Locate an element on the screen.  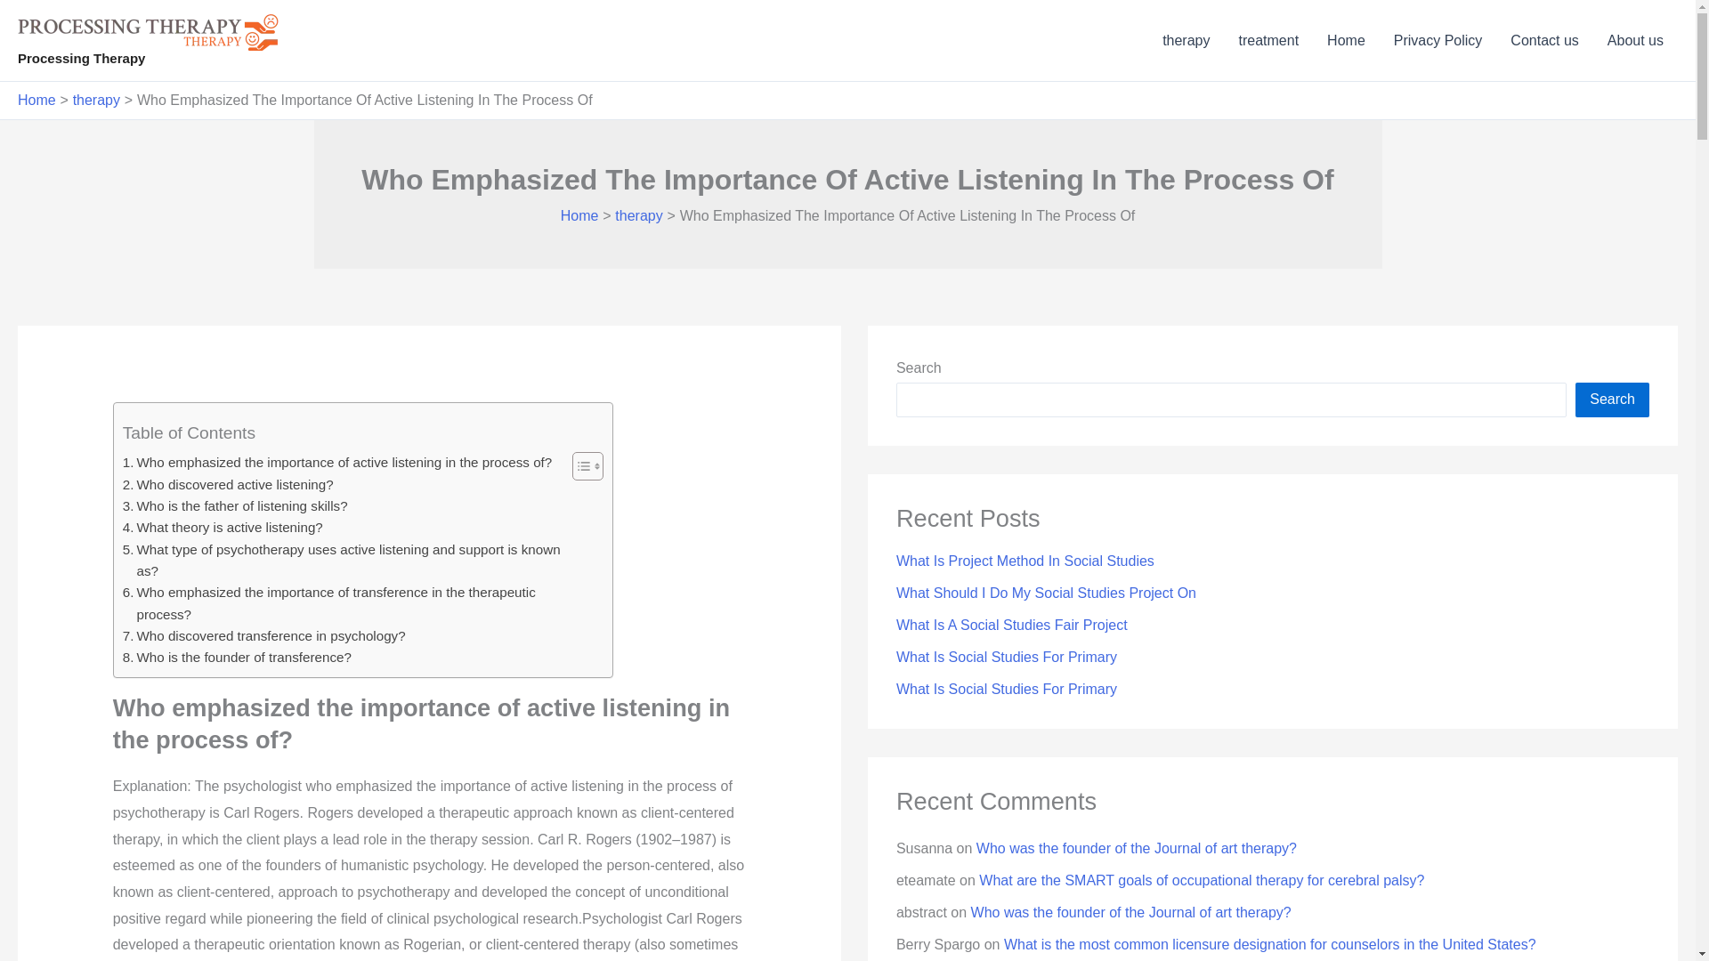
Home is located at coordinates (36, 100).